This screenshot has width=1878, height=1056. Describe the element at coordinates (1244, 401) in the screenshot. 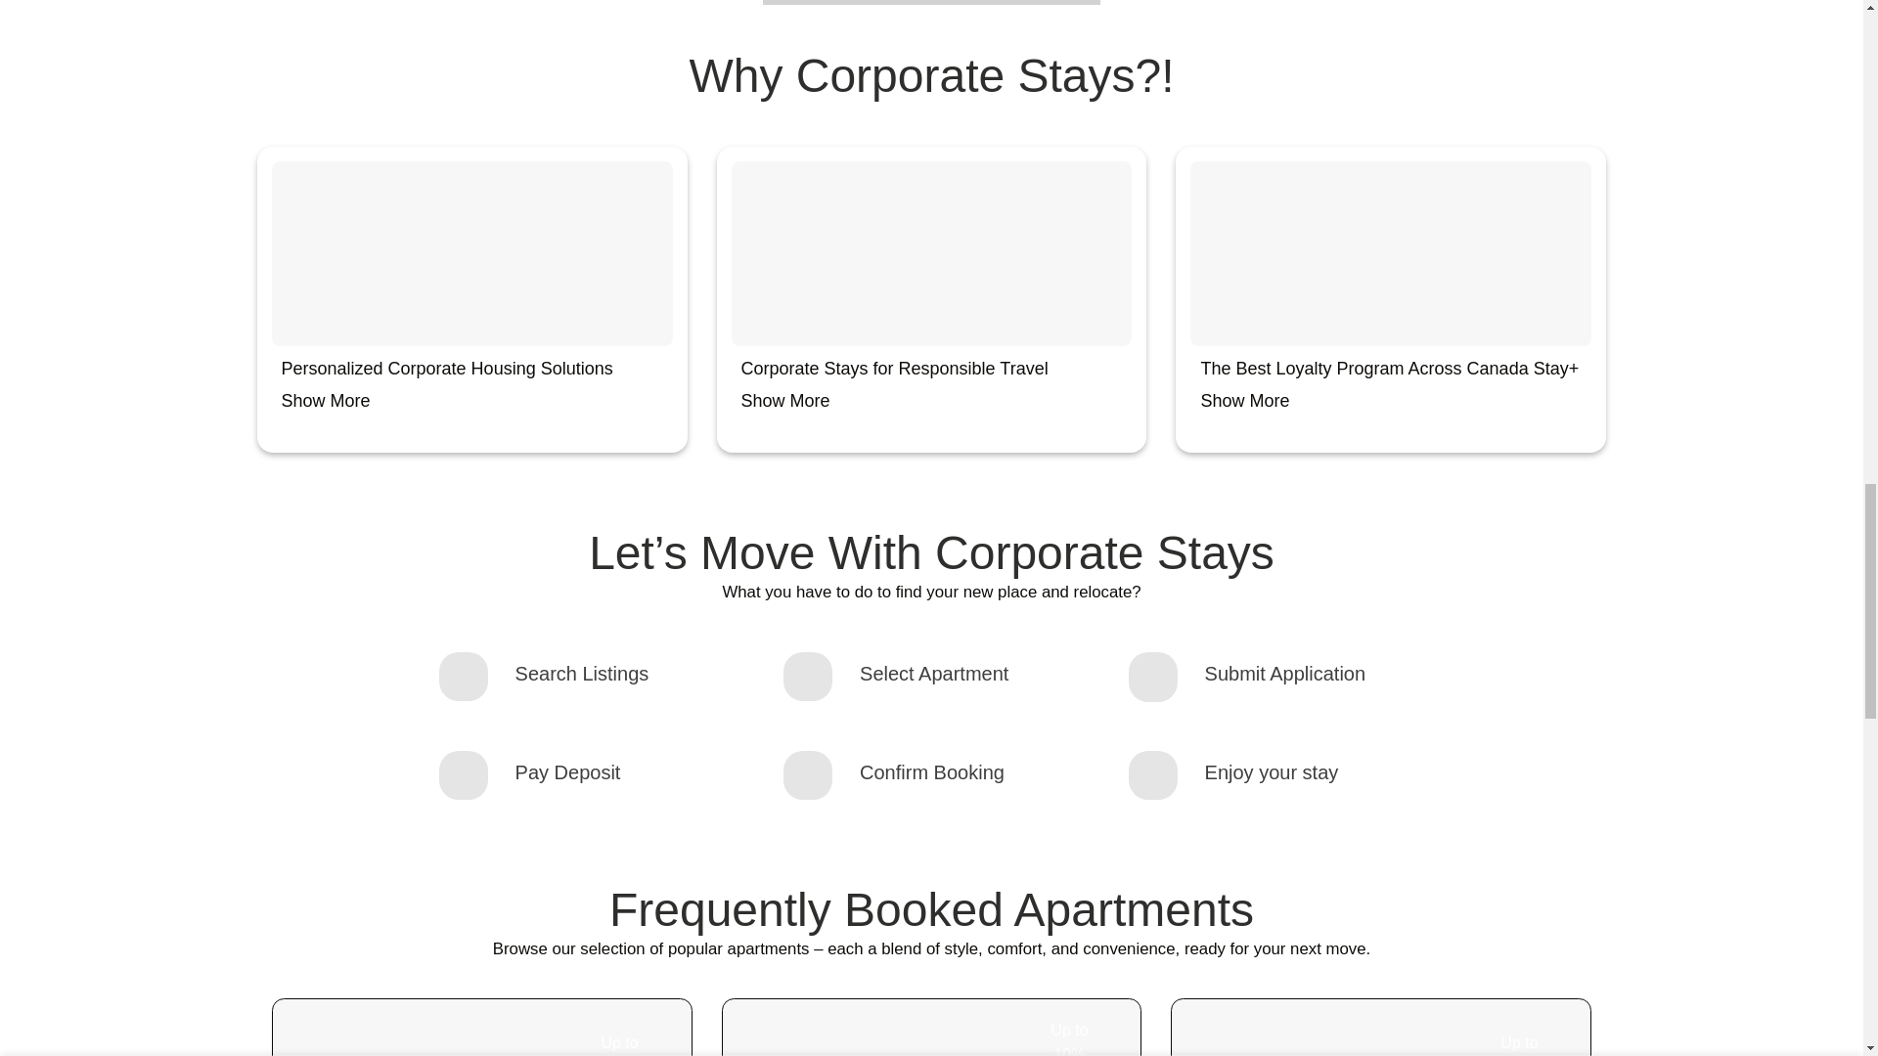

I see `Show More` at that location.